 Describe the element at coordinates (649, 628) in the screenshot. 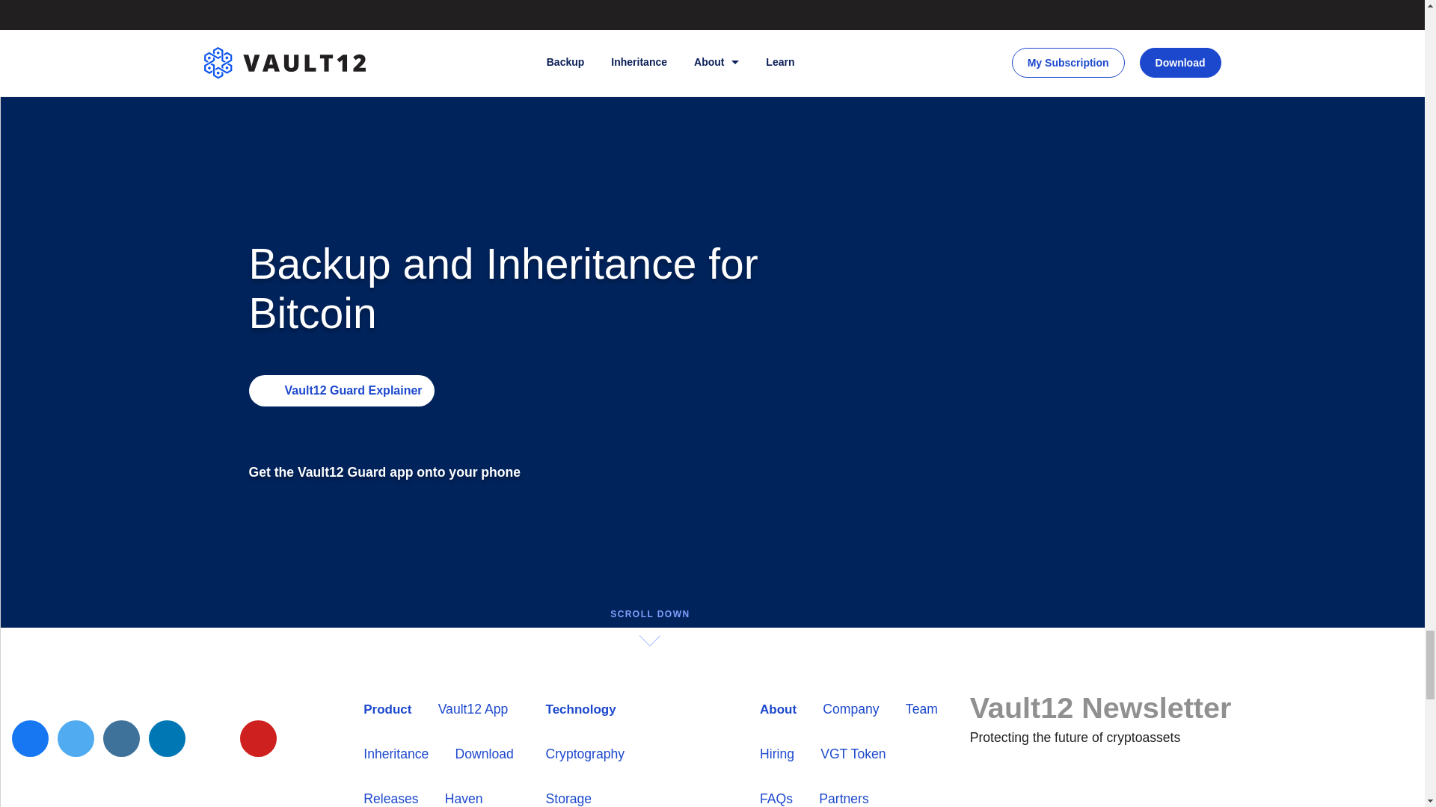

I see `SCROLL DOWN` at that location.